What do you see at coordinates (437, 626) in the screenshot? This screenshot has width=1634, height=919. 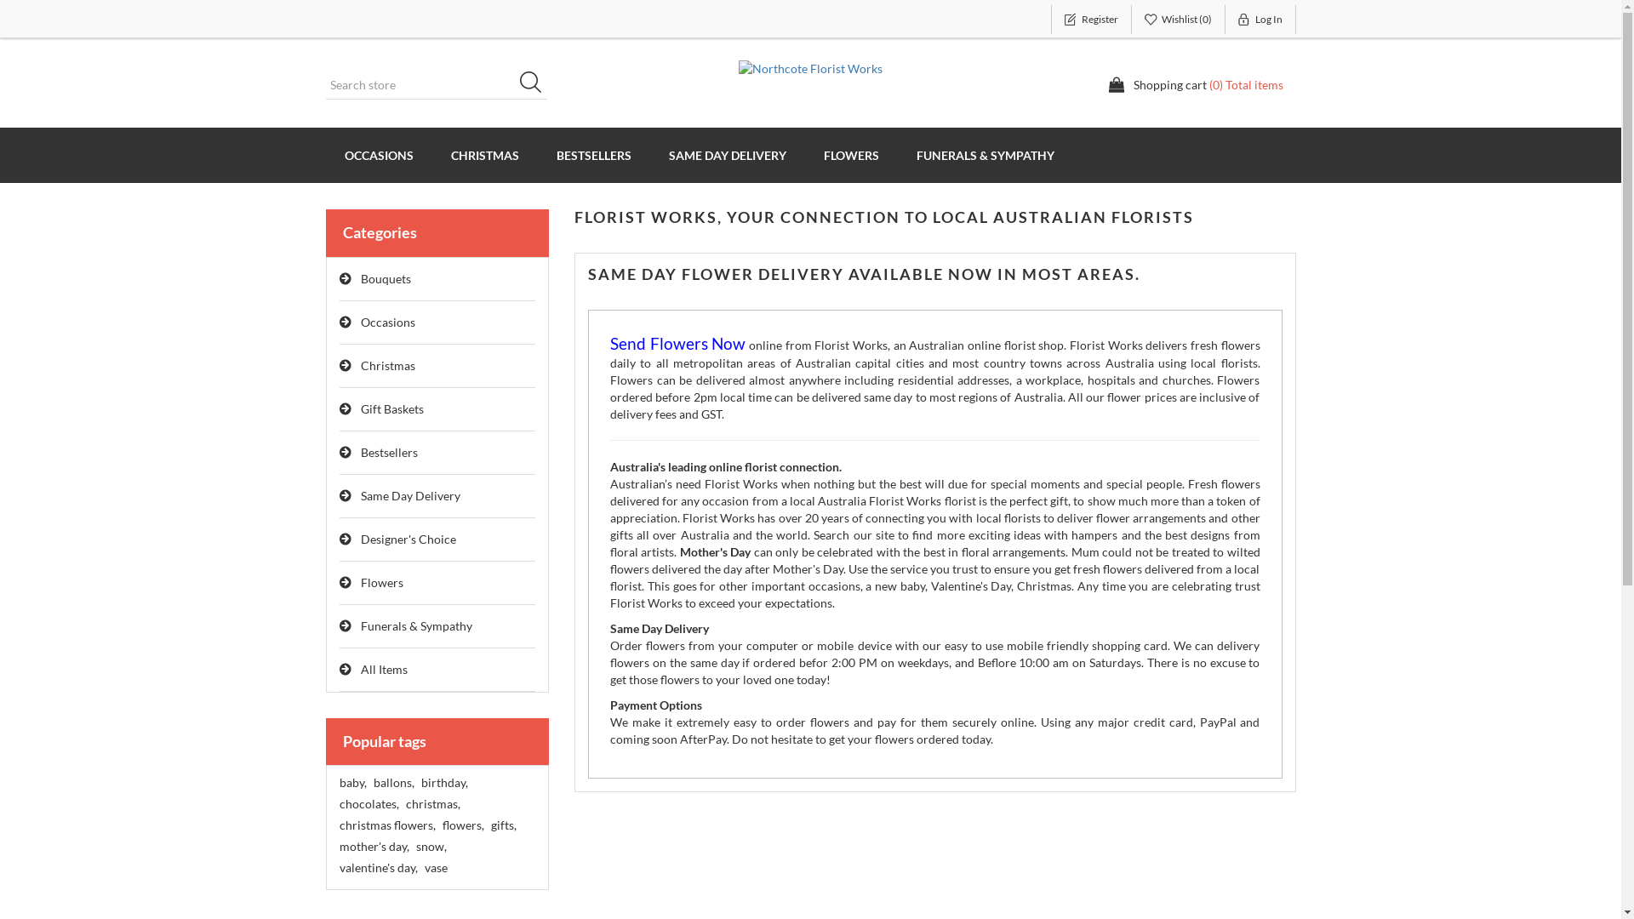 I see `Funerals & Sympathy` at bounding box center [437, 626].